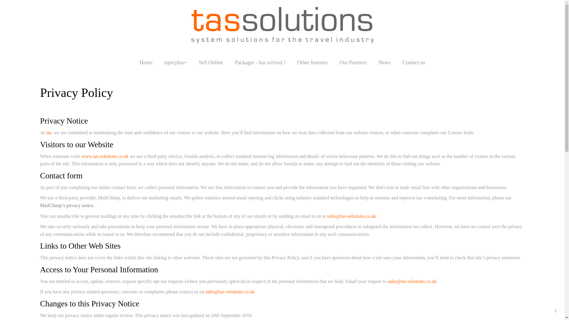 This screenshot has height=320, width=569. Describe the element at coordinates (105, 156) in the screenshot. I see `www.tas-solutions.co.uk` at that location.